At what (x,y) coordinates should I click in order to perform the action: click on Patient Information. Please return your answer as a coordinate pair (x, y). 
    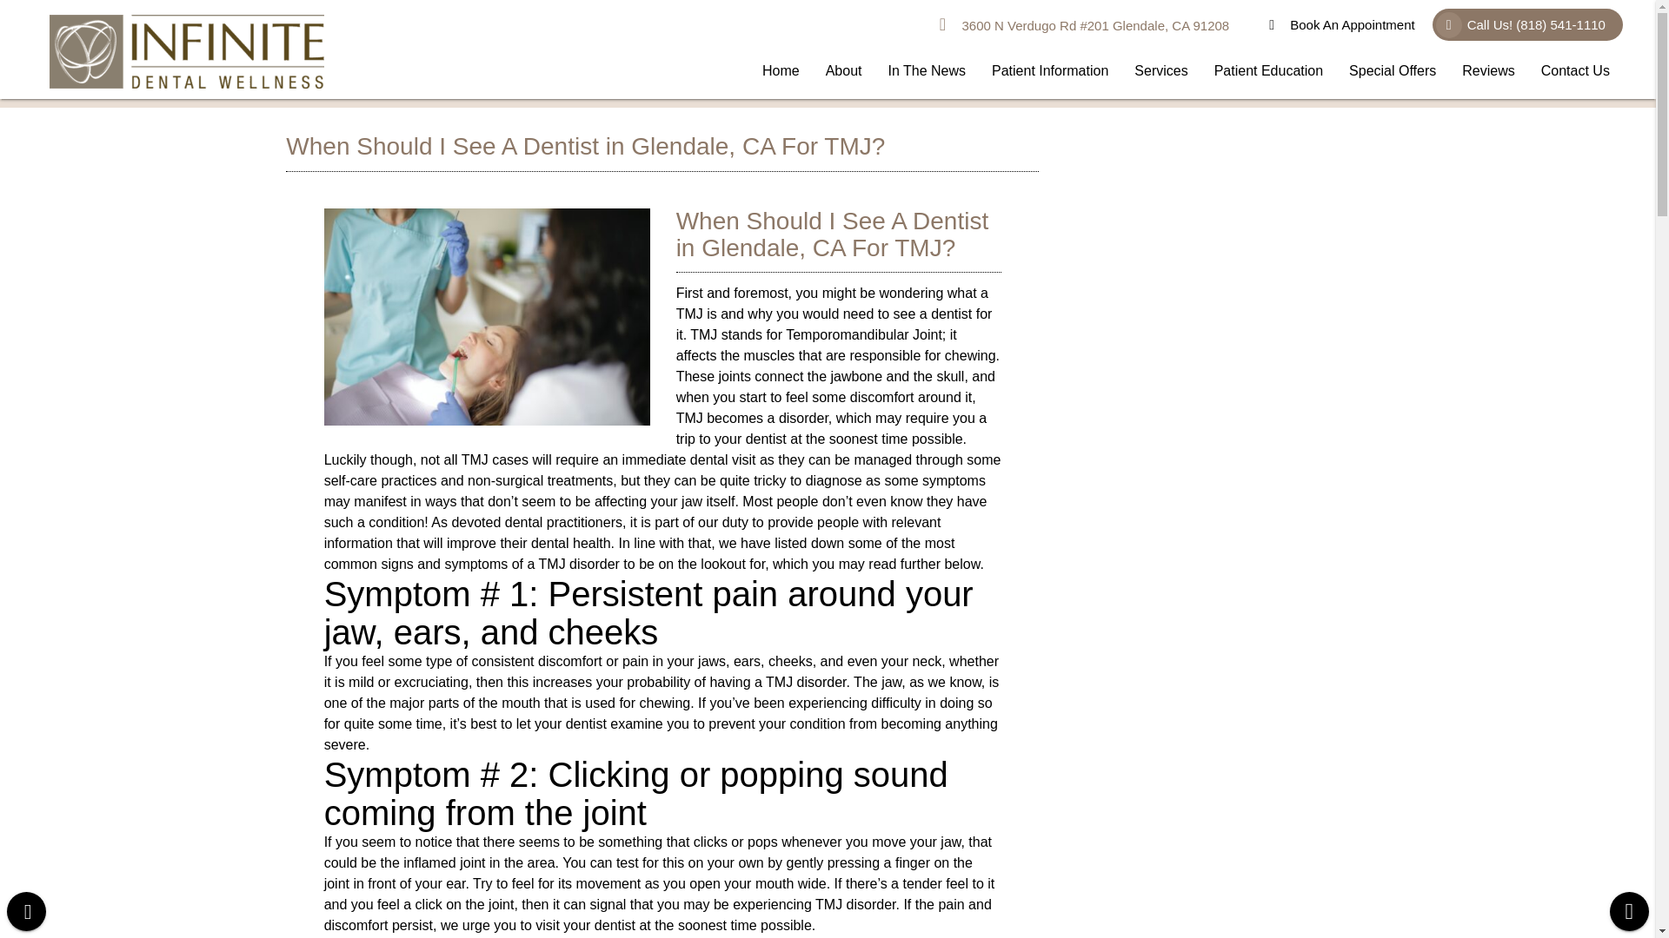
    Looking at the image, I should click on (1050, 71).